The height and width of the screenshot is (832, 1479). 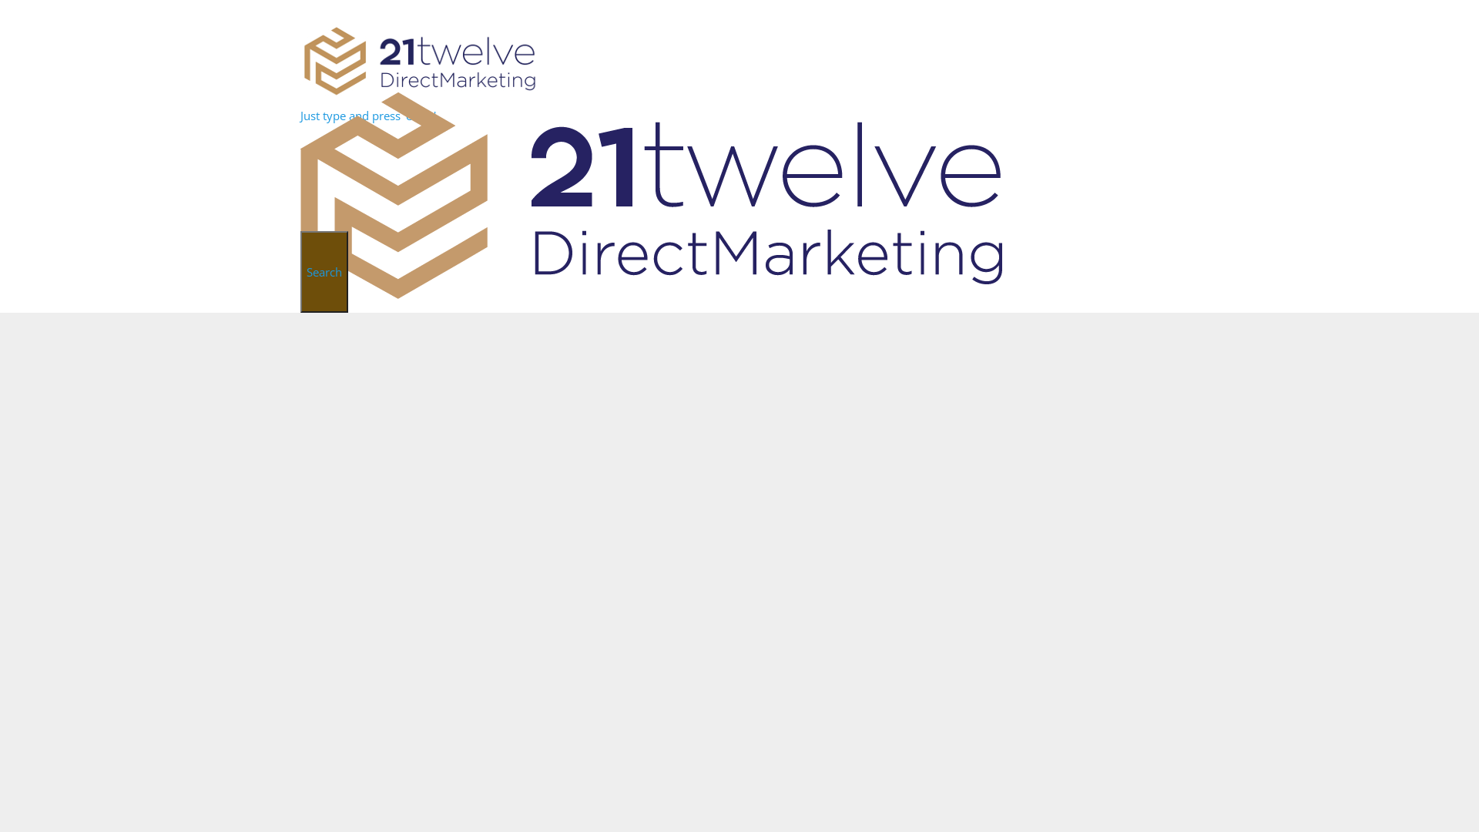 I want to click on Search, so click(x=324, y=272).